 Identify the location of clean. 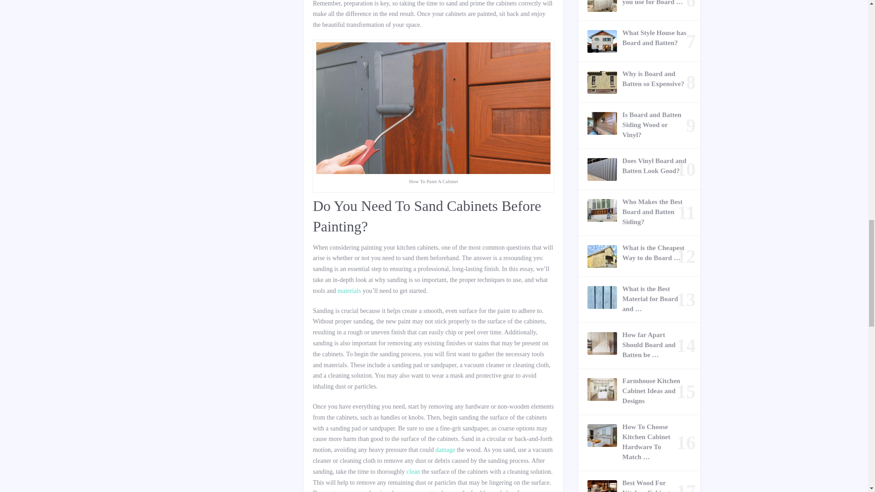
(413, 472).